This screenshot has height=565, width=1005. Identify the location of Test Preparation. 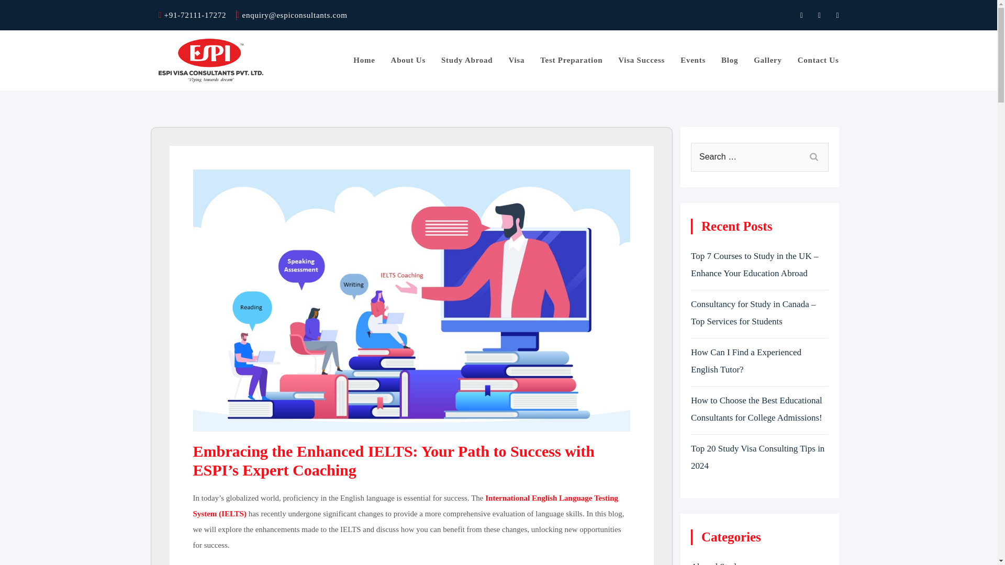
(571, 60).